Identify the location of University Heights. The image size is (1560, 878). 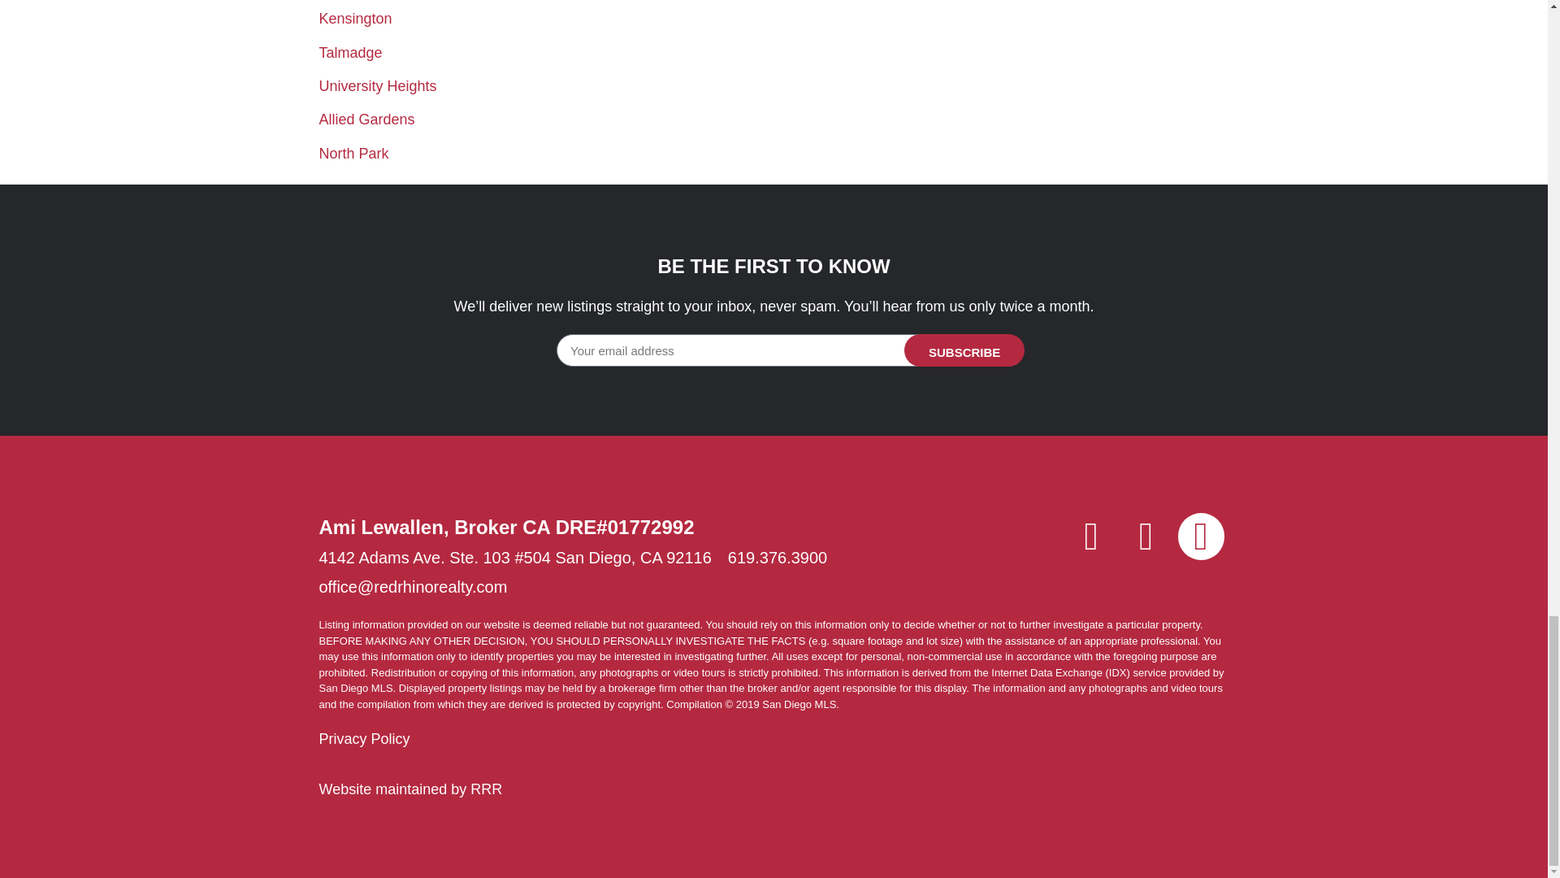
(377, 86).